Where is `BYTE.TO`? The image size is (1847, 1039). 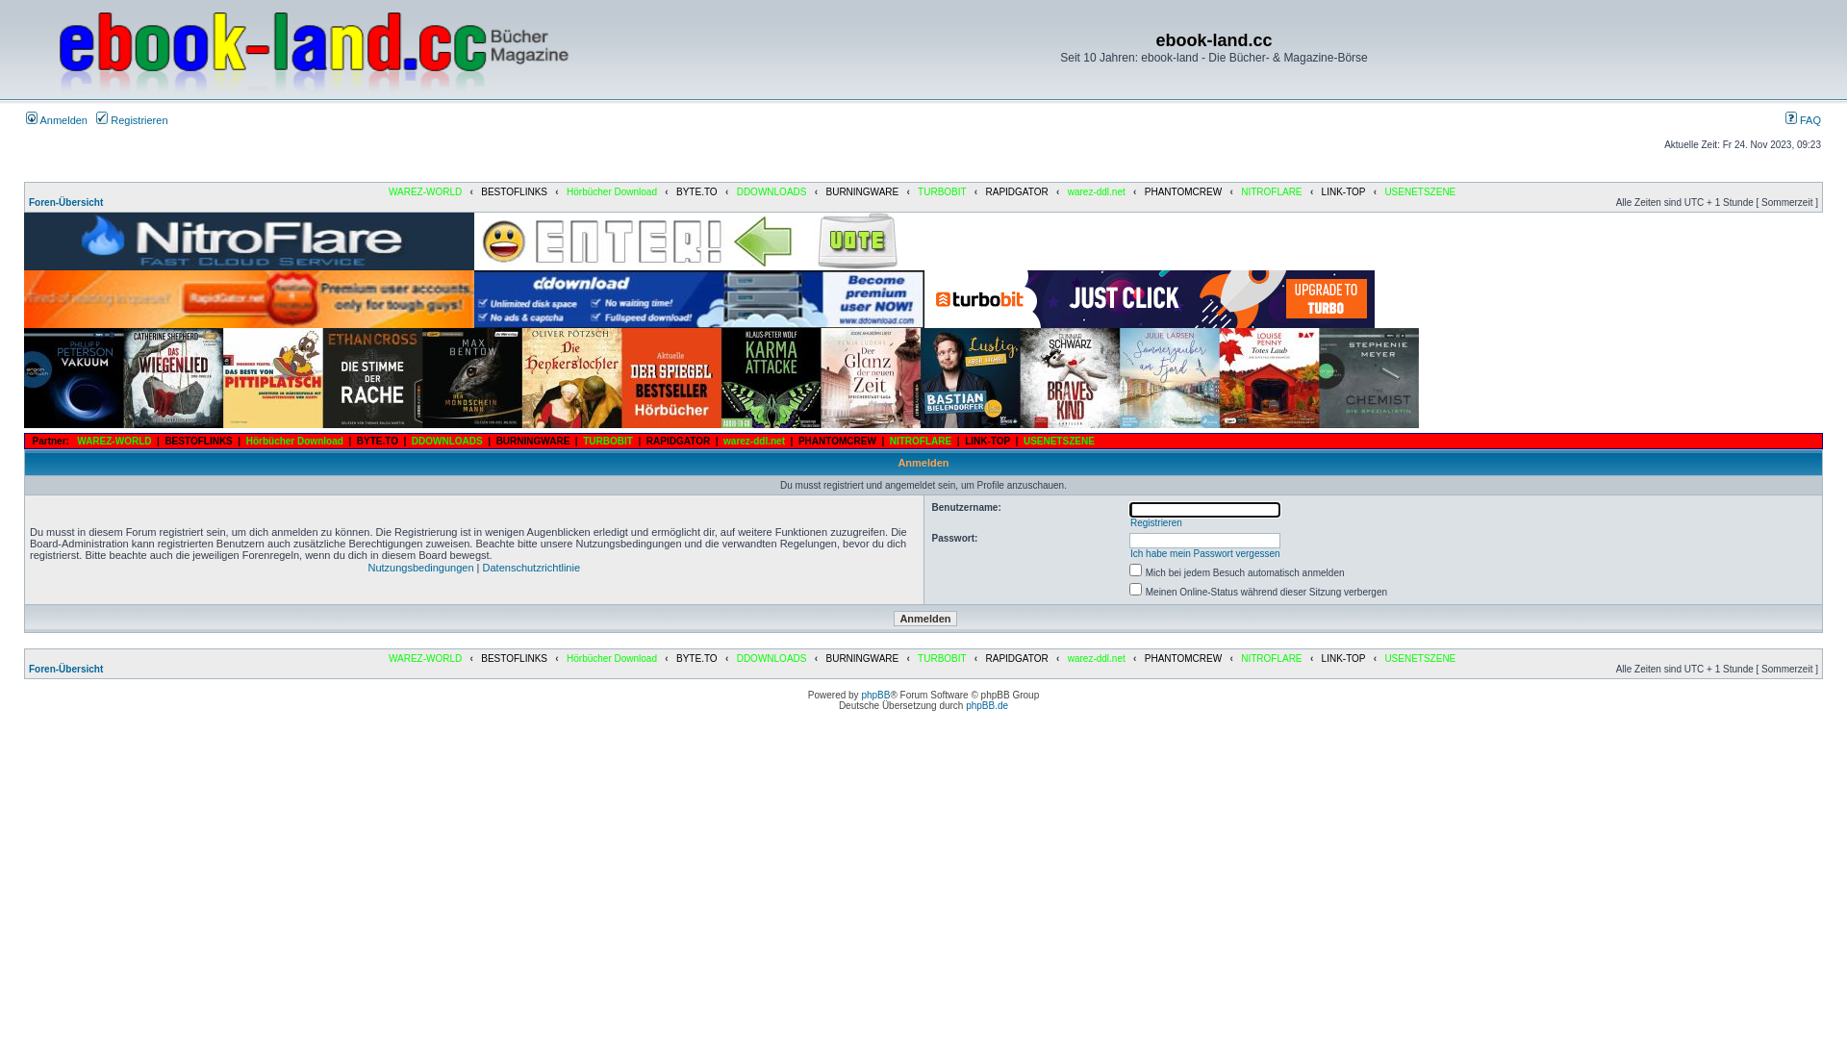
BYTE.TO is located at coordinates (696, 192).